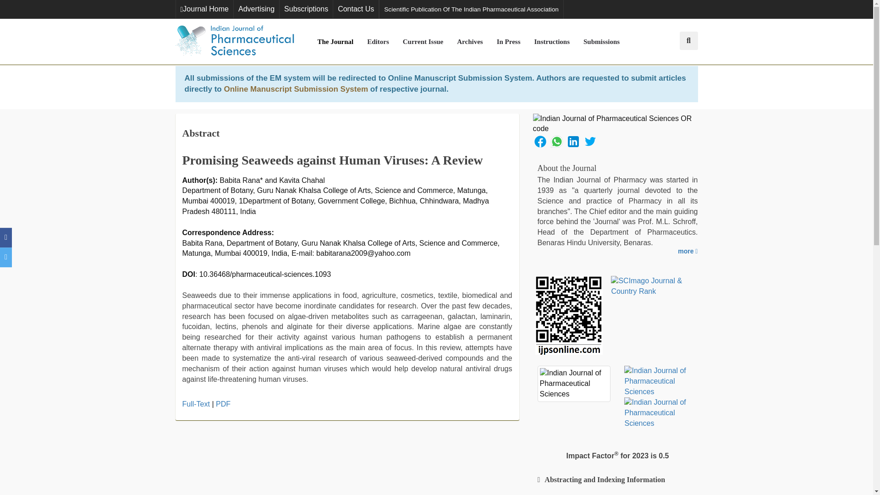 The width and height of the screenshot is (880, 495). Describe the element at coordinates (223, 403) in the screenshot. I see `PDF` at that location.